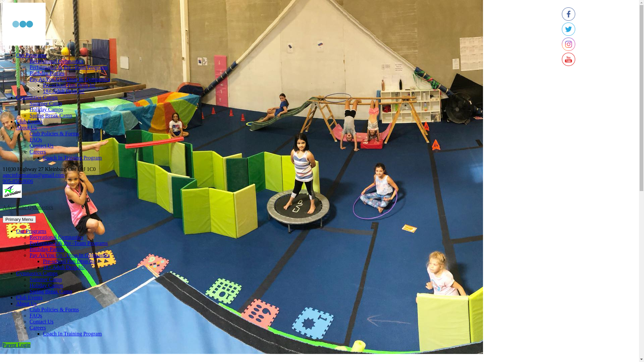 The image size is (644, 362). Describe the element at coordinates (30, 121) in the screenshot. I see `Club Events` at that location.